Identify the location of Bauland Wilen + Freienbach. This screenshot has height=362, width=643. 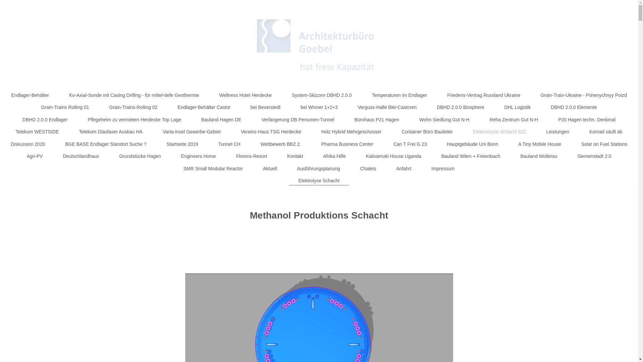
(471, 156).